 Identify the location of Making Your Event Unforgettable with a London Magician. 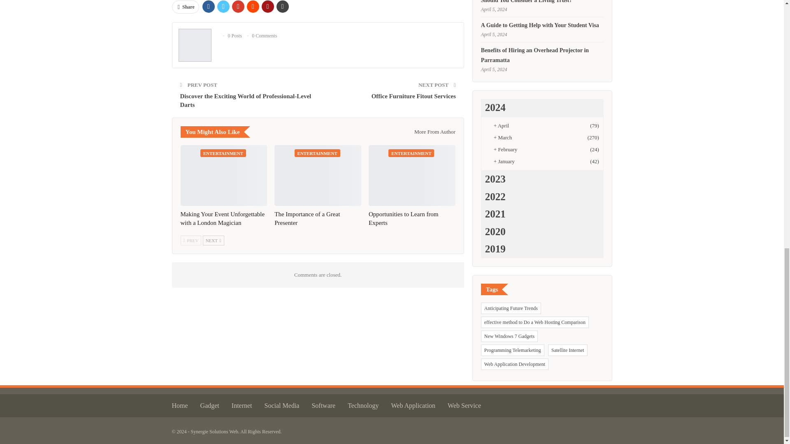
(223, 176).